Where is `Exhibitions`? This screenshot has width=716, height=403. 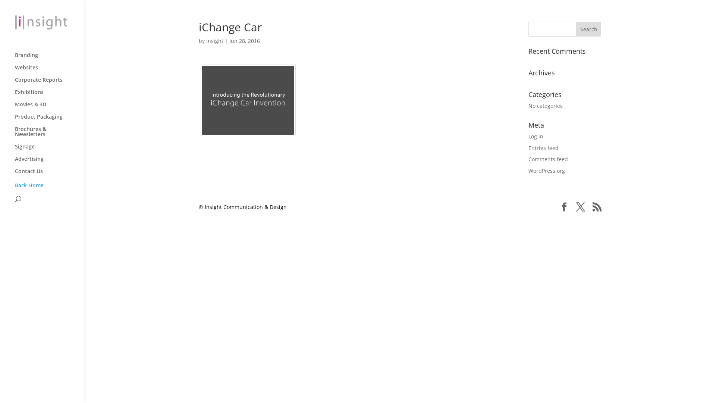
Exhibitions is located at coordinates (49, 96).